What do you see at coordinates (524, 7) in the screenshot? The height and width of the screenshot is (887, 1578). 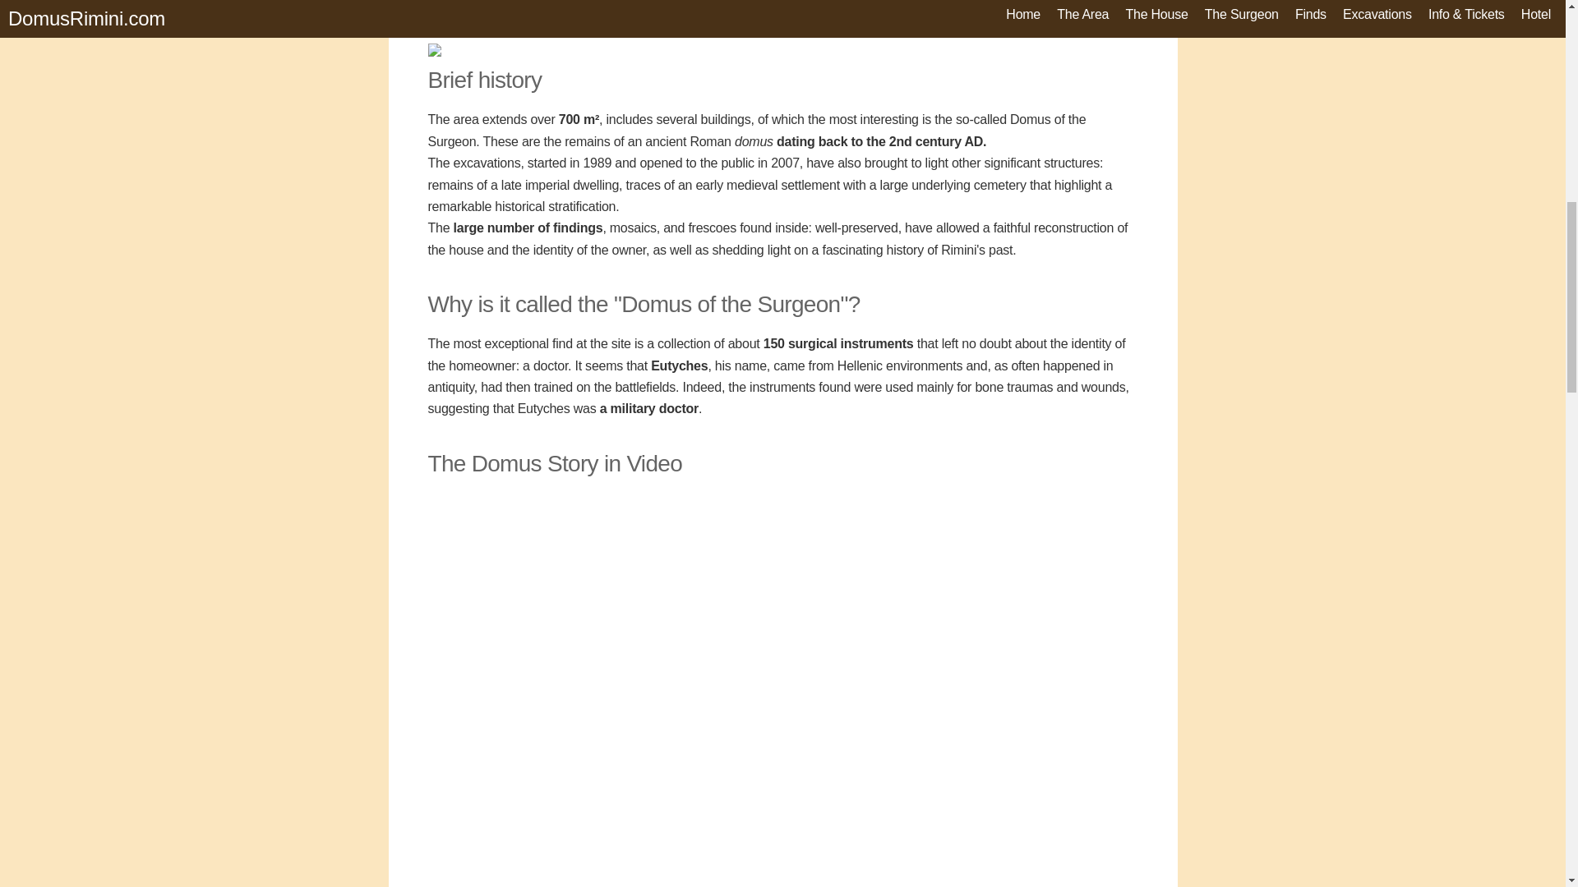 I see `ticketlandia.com` at bounding box center [524, 7].